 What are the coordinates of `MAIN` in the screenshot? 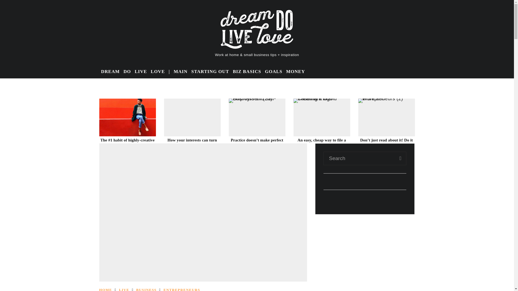 It's located at (181, 72).